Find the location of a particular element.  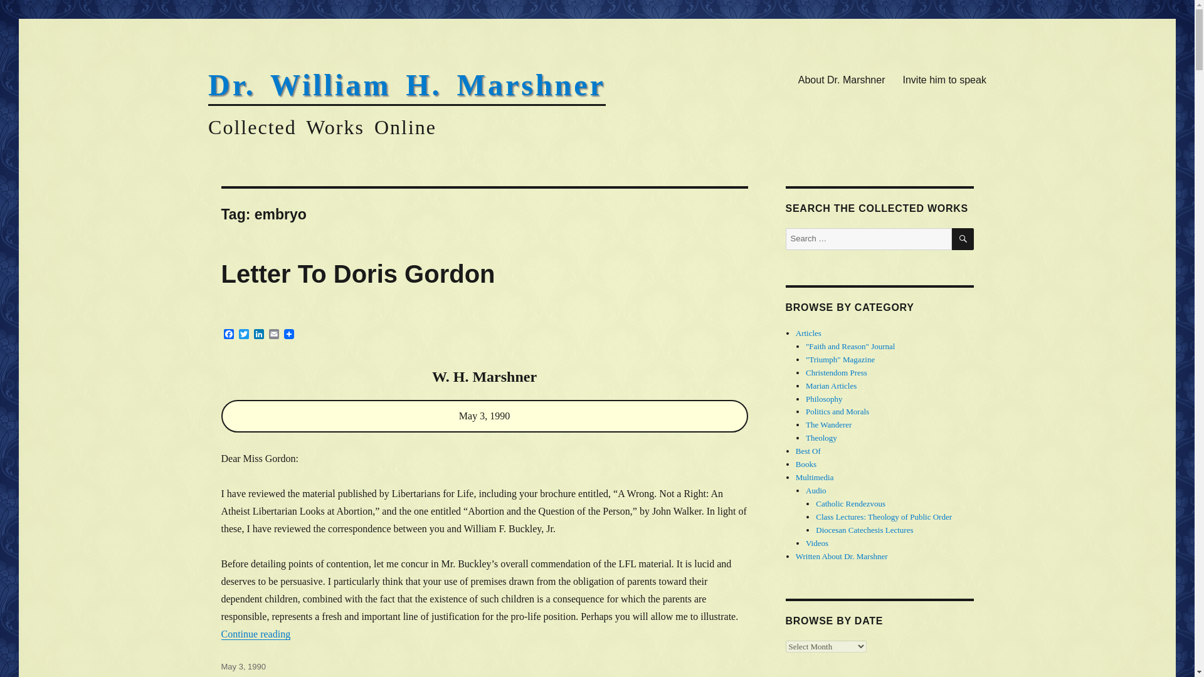

SEARCH is located at coordinates (963, 238).